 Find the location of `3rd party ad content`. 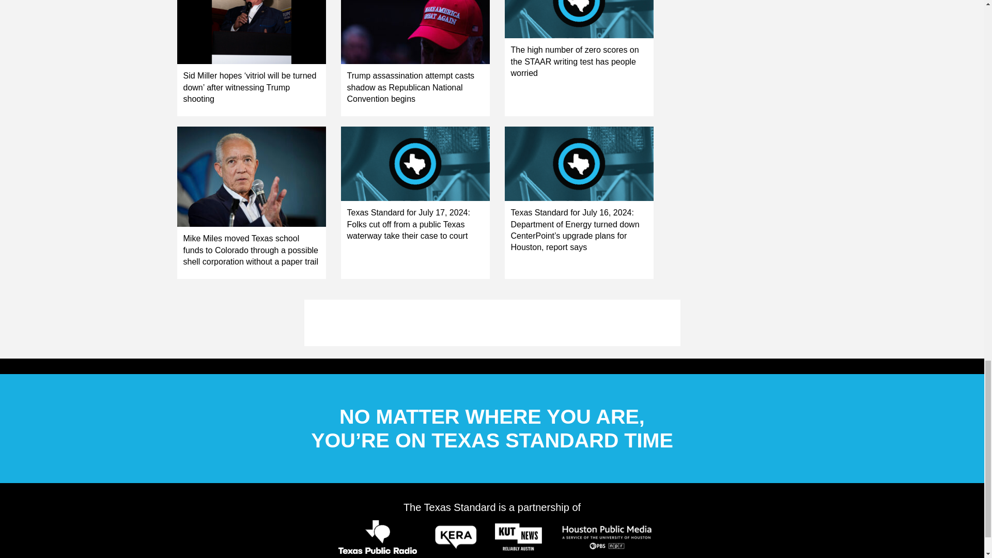

3rd party ad content is located at coordinates (491, 322).